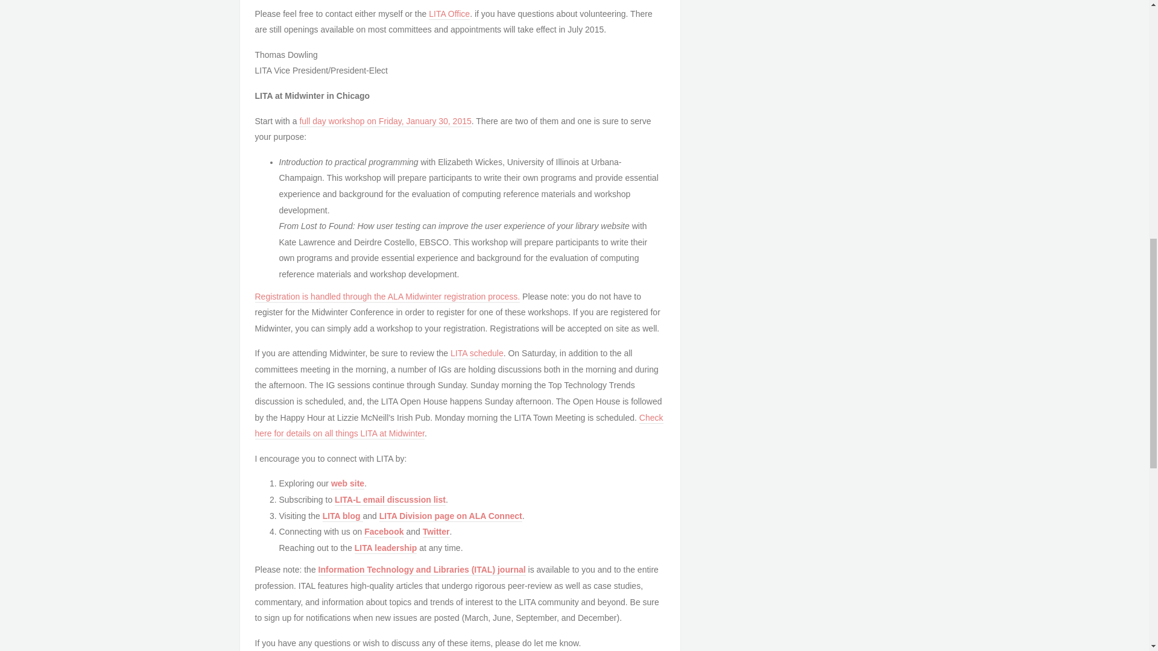 Image resolution: width=1158 pixels, height=651 pixels. I want to click on LITA leadership, so click(385, 549).